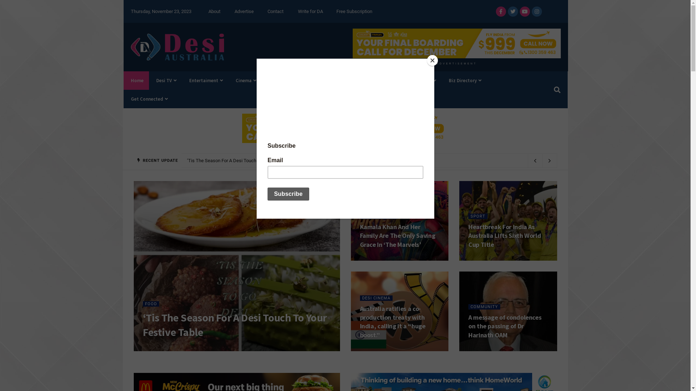 The width and height of the screenshot is (696, 391). I want to click on Advertise, so click(244, 11).